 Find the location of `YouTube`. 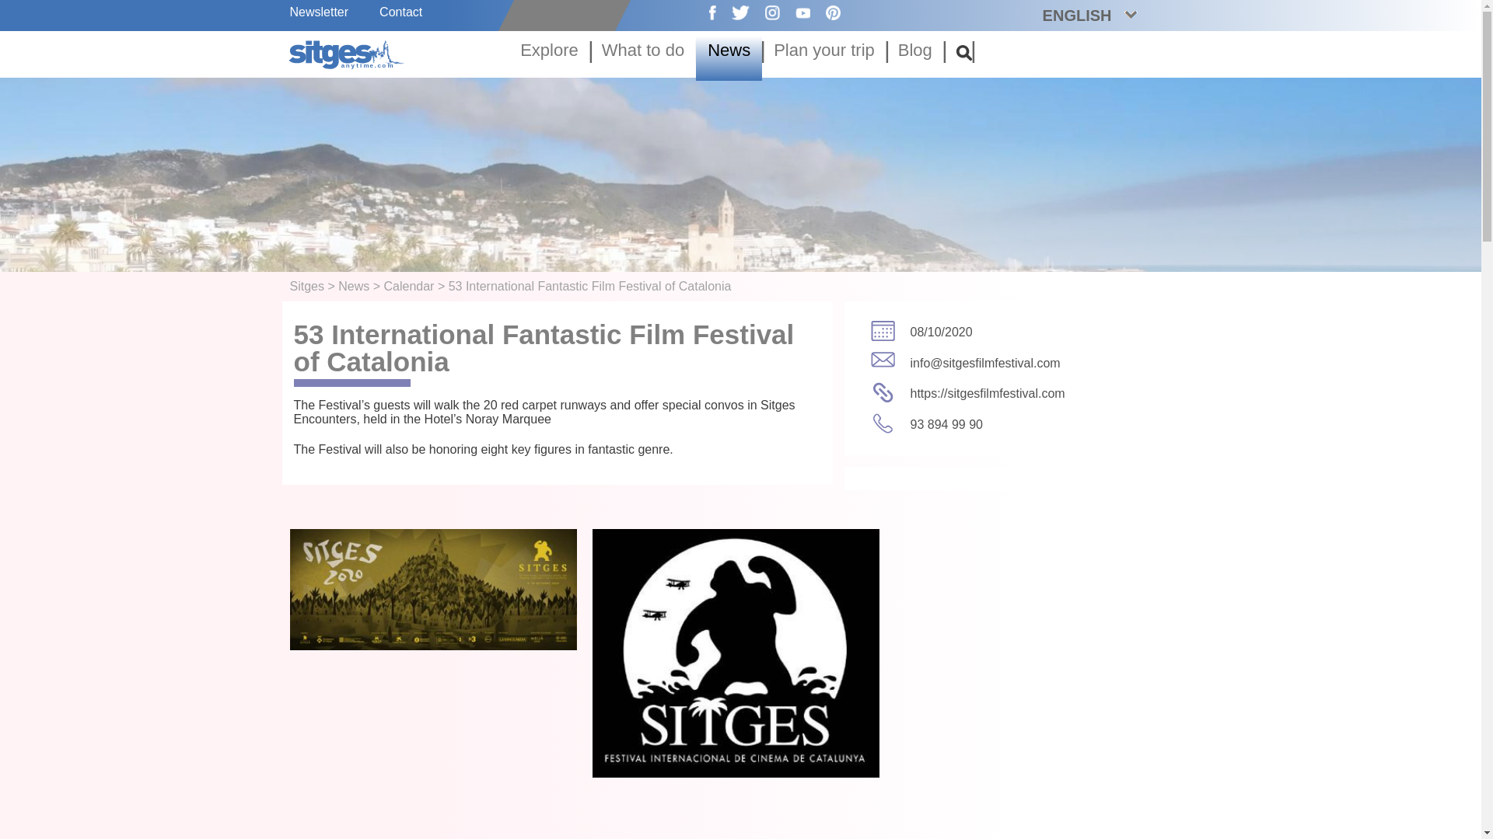

YouTube is located at coordinates (795, 11).